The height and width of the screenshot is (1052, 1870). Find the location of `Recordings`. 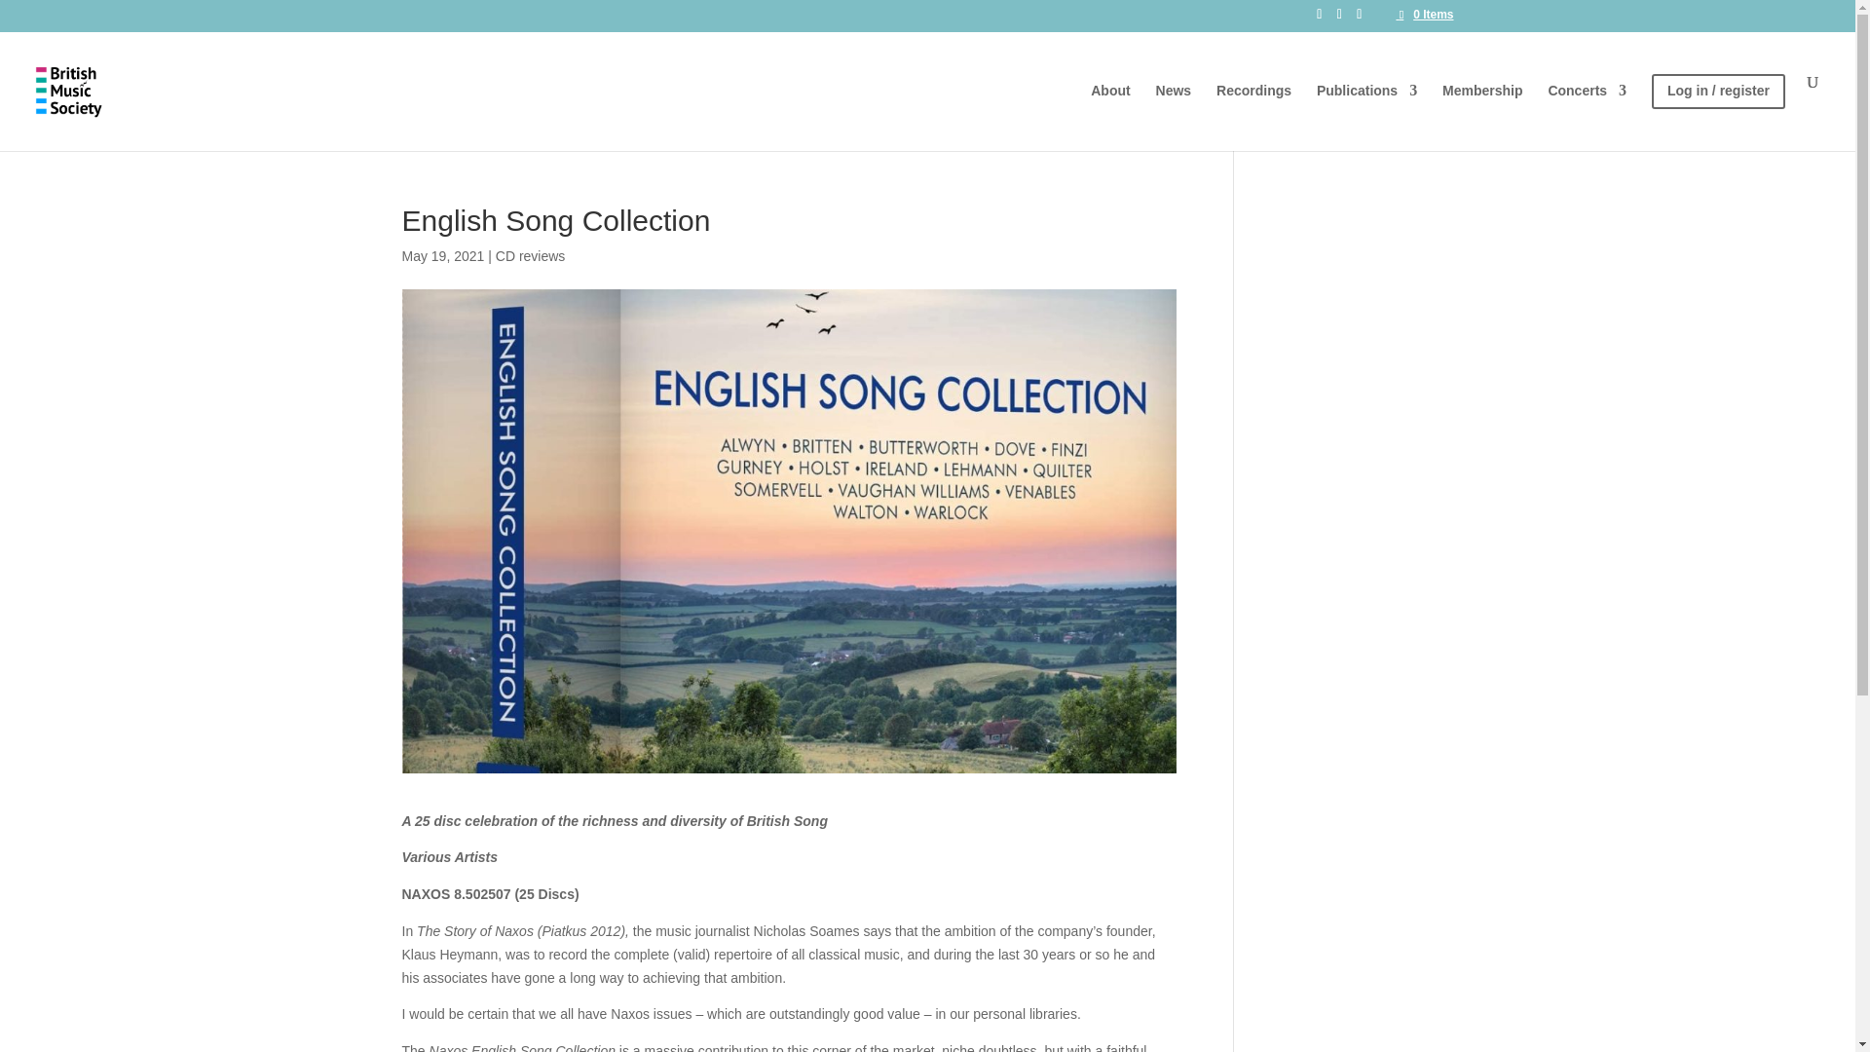

Recordings is located at coordinates (1254, 111).